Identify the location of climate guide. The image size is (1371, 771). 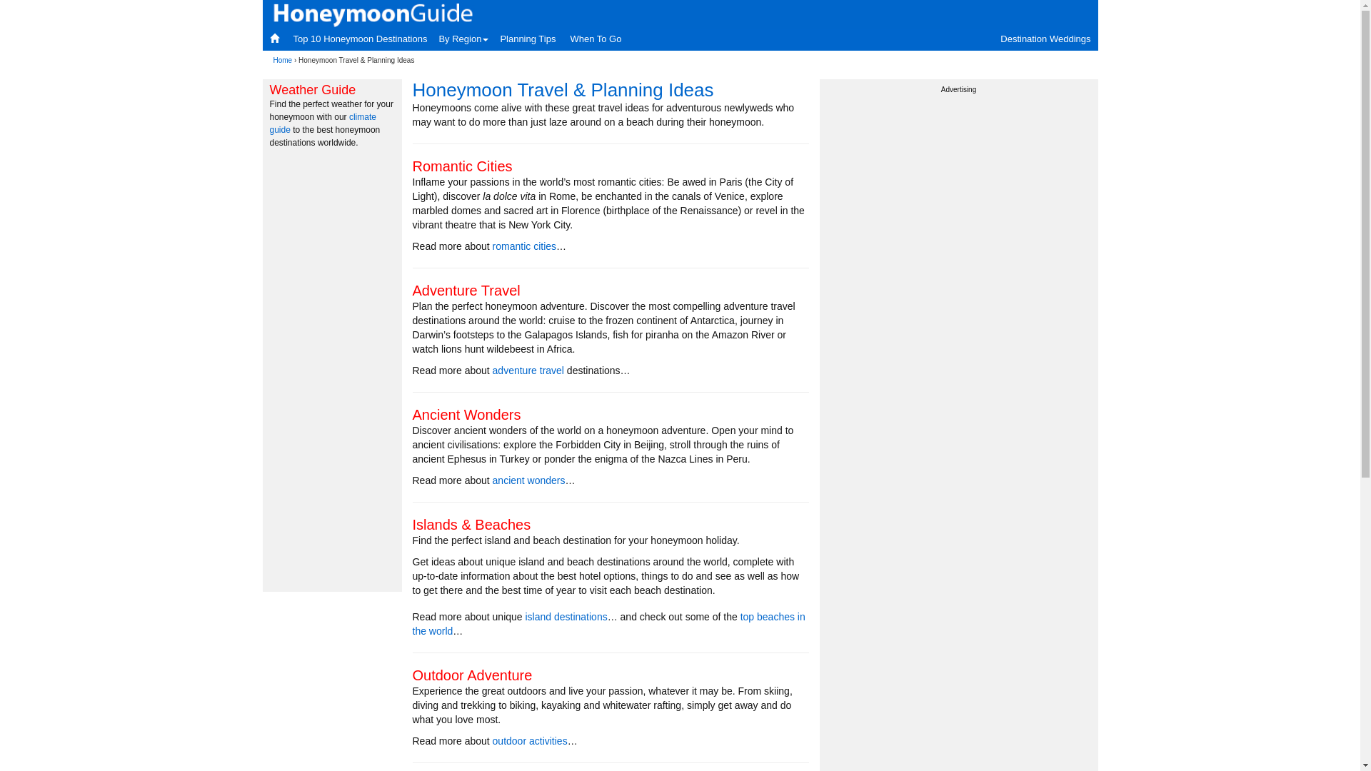
(323, 124).